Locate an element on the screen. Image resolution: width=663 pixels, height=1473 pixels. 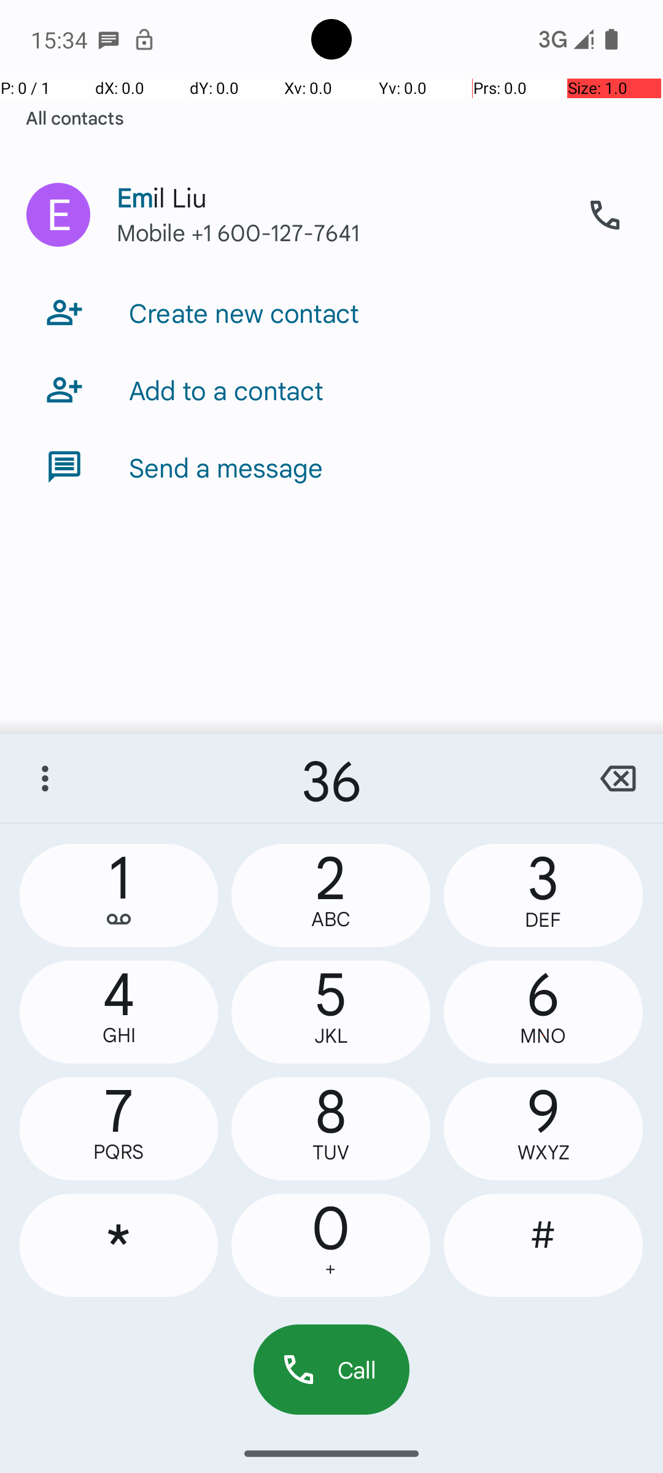
Mobile ‪+1 600-127-7641‬ is located at coordinates (338, 244).